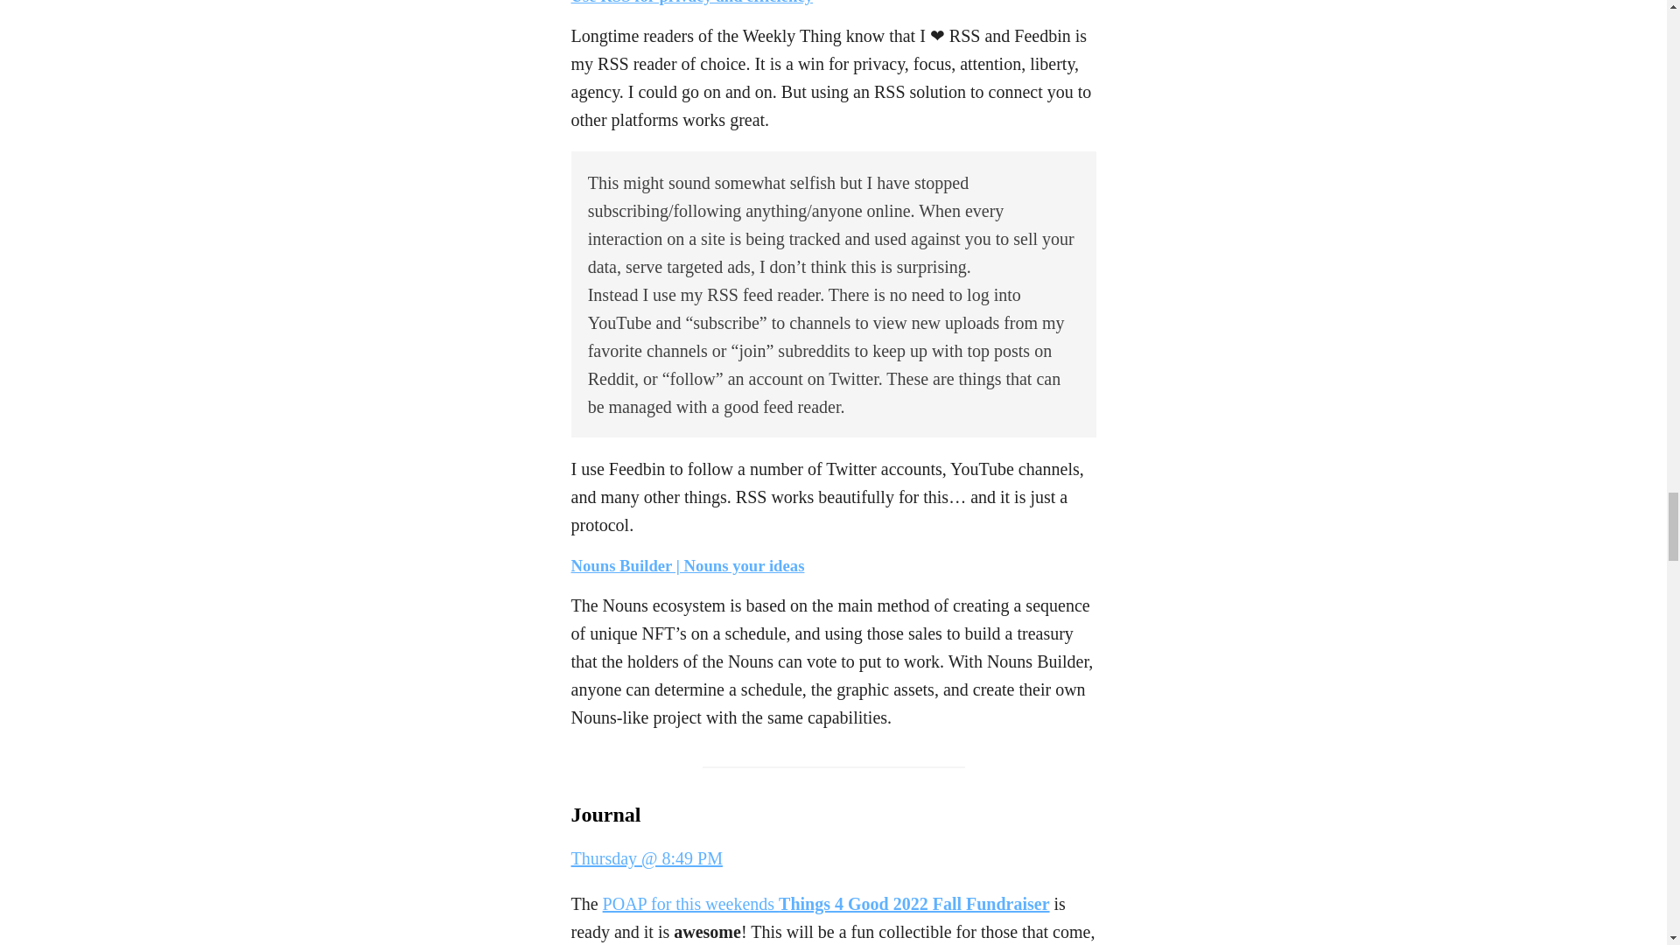 The image size is (1680, 945). I want to click on Use RSS for privacy and efficiency, so click(691, 3).